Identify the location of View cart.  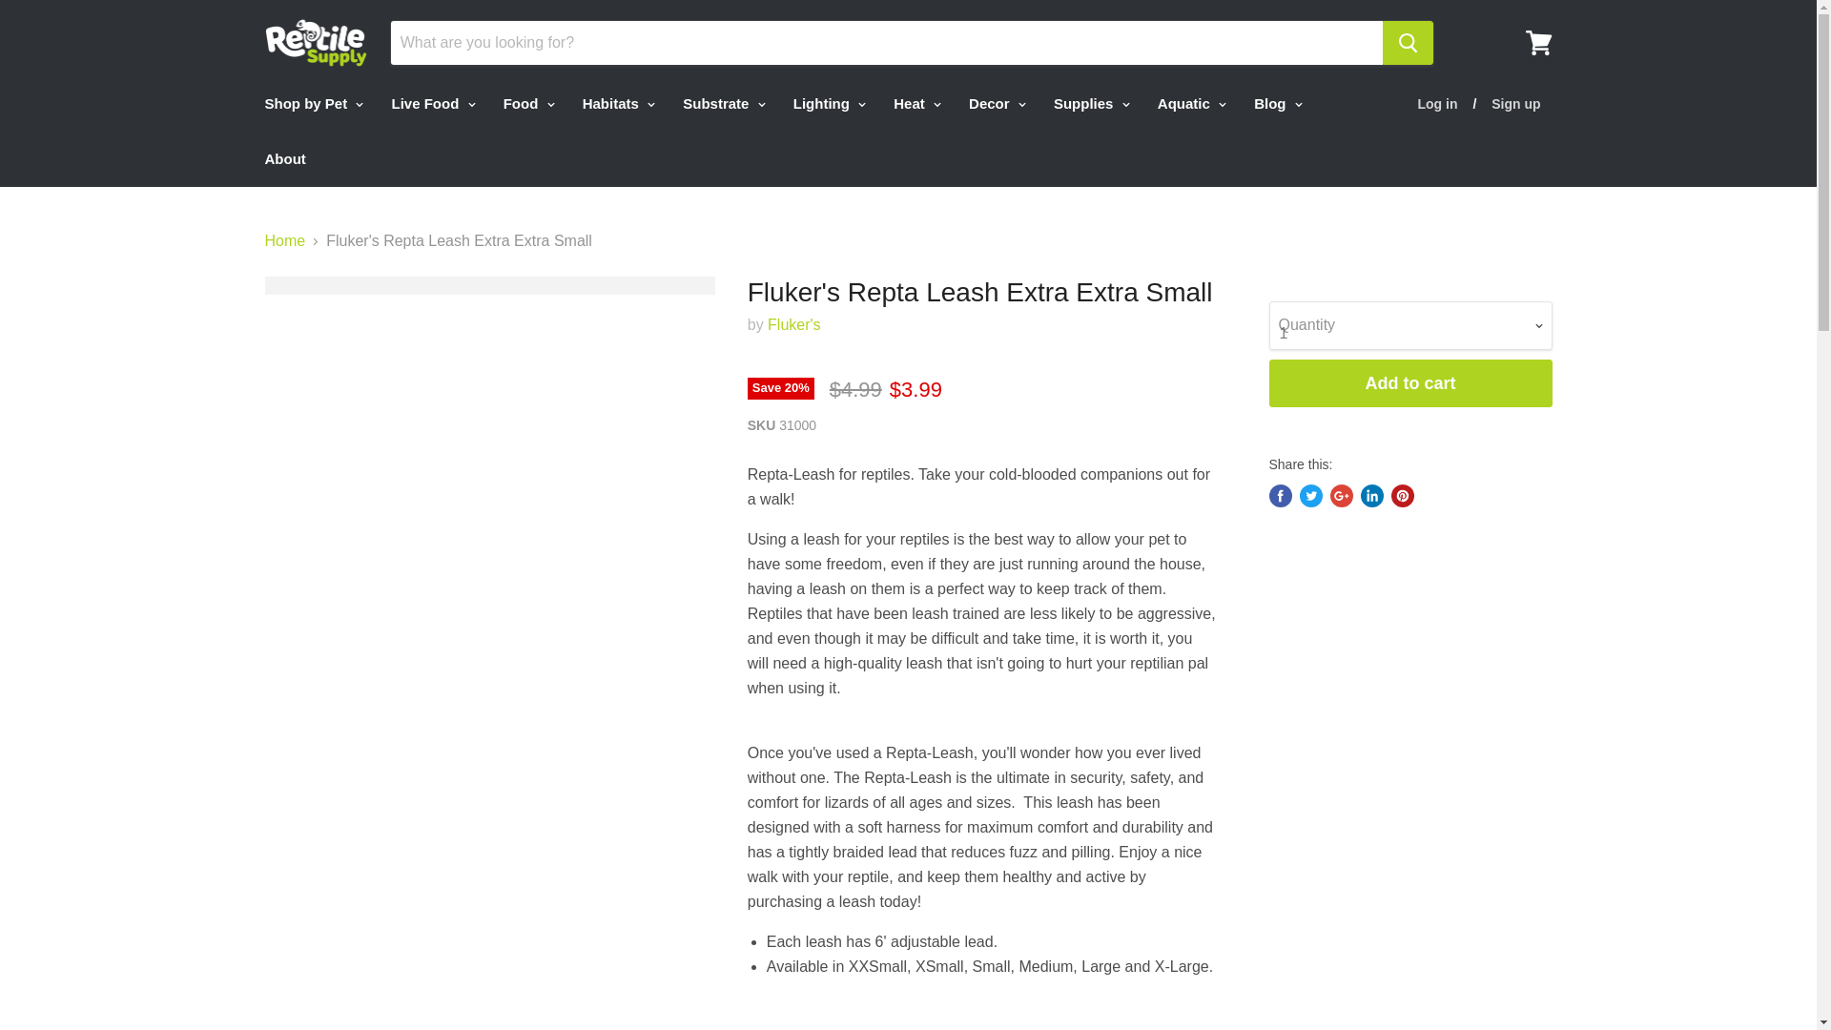
(1538, 42).